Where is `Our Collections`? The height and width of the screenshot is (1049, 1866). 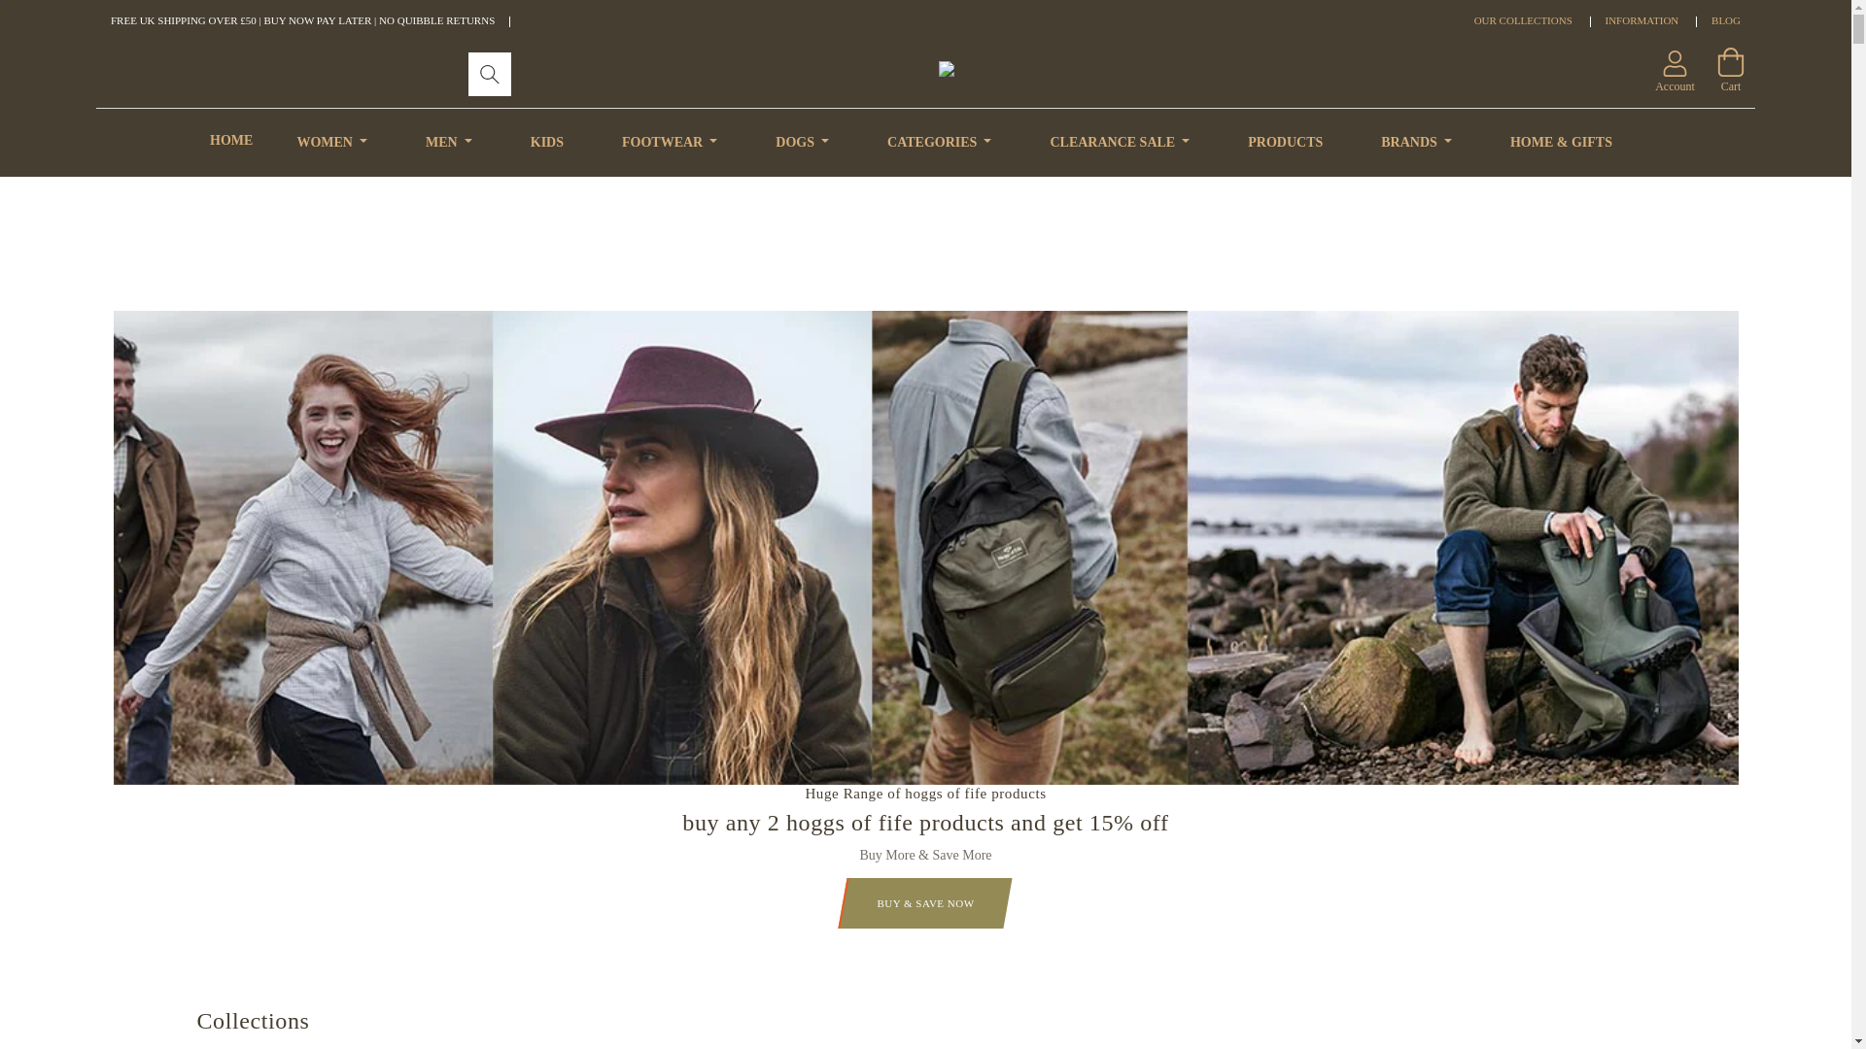
Our Collections is located at coordinates (1523, 20).